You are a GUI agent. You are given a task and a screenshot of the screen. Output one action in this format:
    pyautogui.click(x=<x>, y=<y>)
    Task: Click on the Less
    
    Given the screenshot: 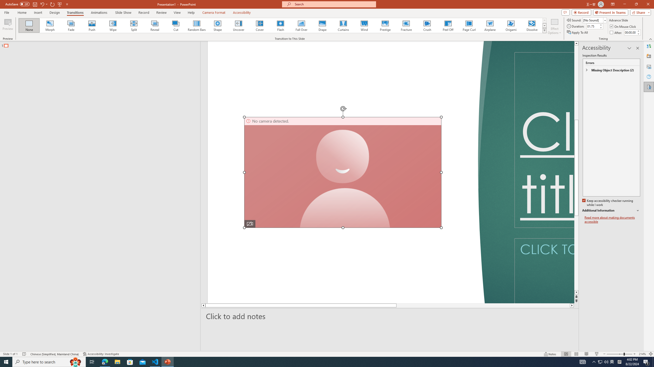 What is the action you would take?
    pyautogui.click(x=638, y=34)
    